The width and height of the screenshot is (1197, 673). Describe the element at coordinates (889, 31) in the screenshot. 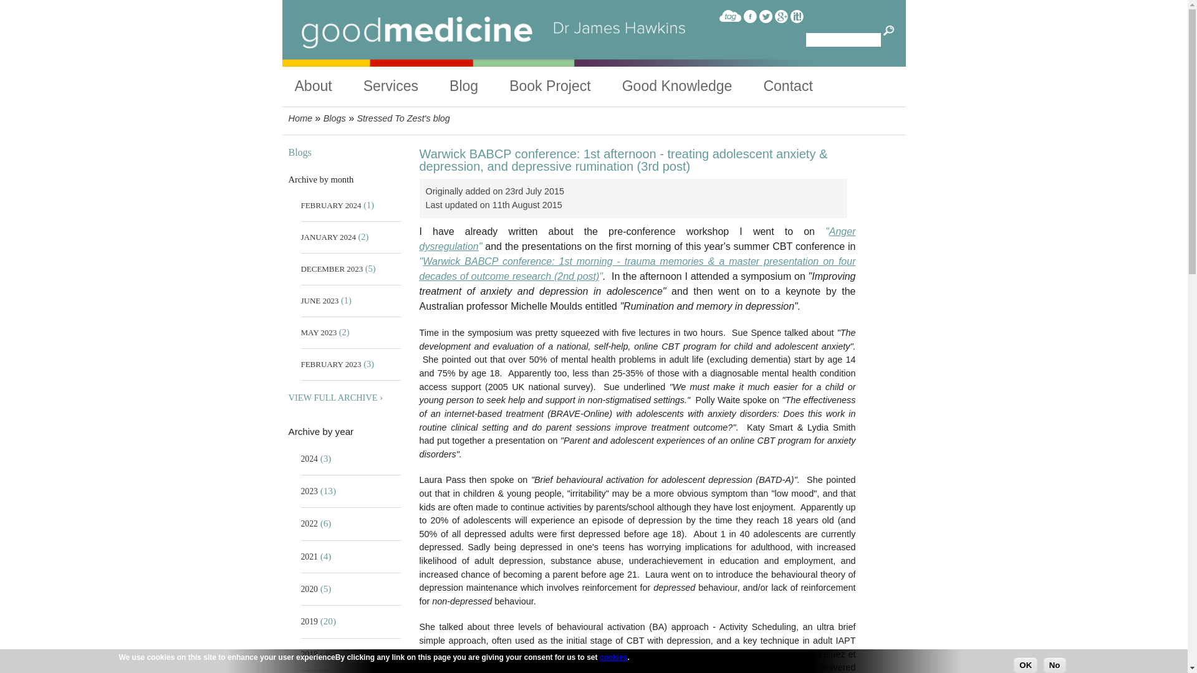

I see `Search` at that location.